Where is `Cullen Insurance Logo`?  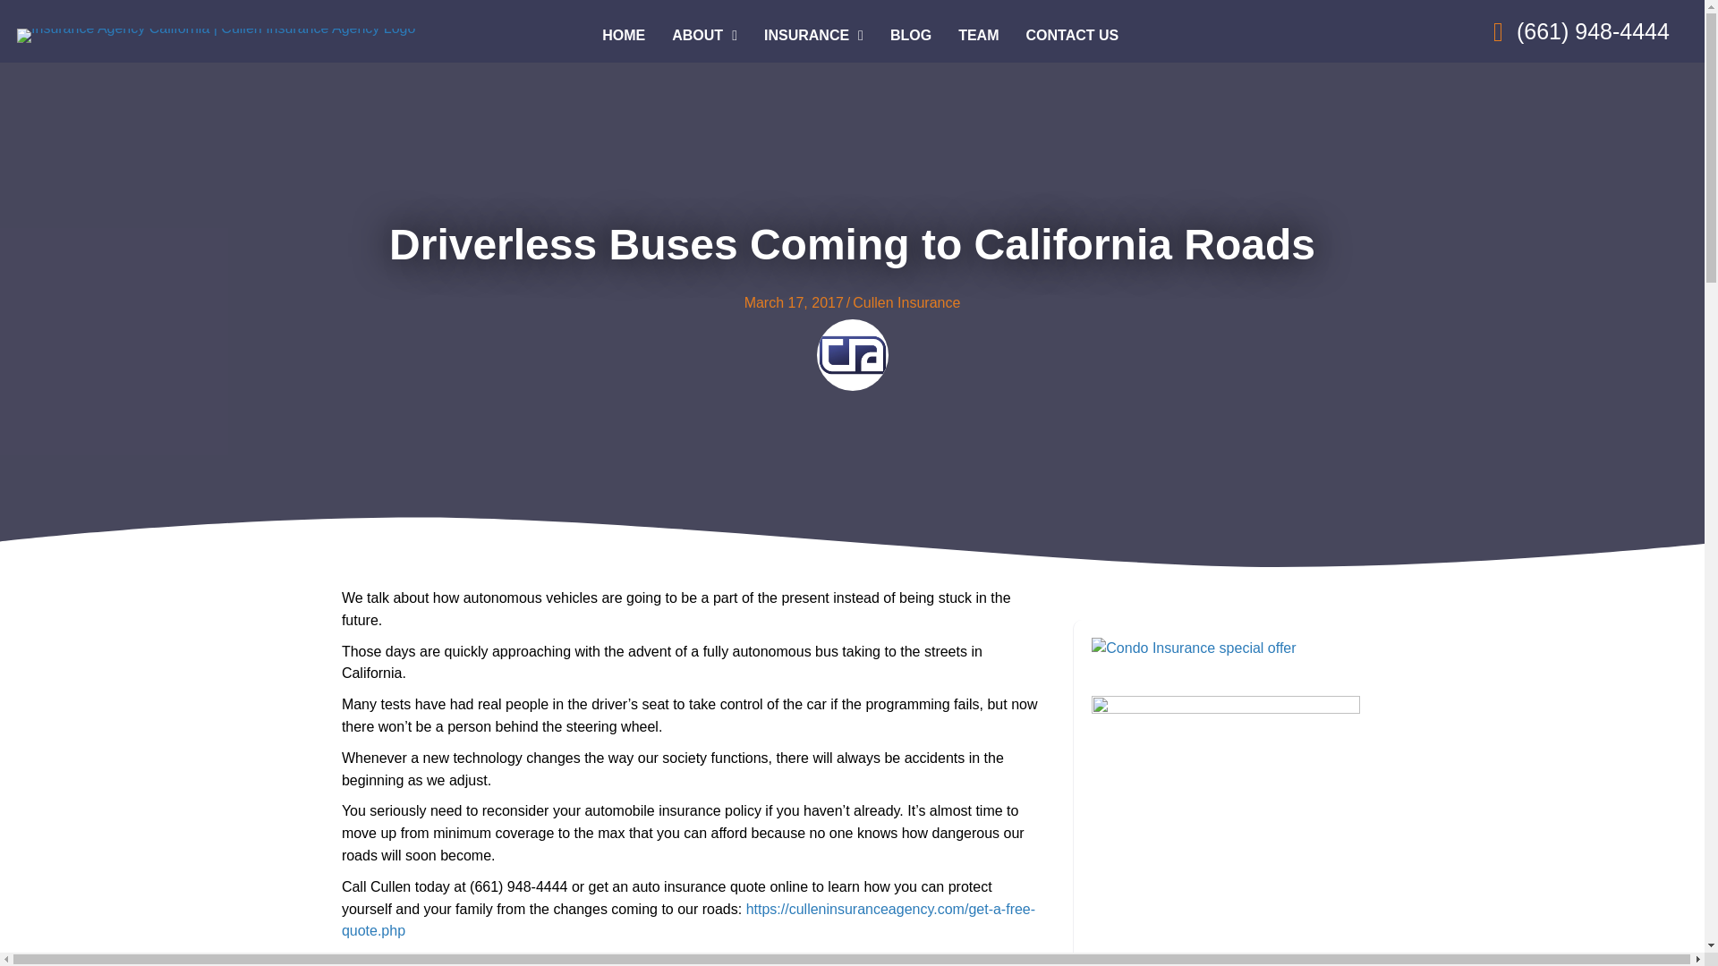
Cullen Insurance Logo is located at coordinates (217, 36).